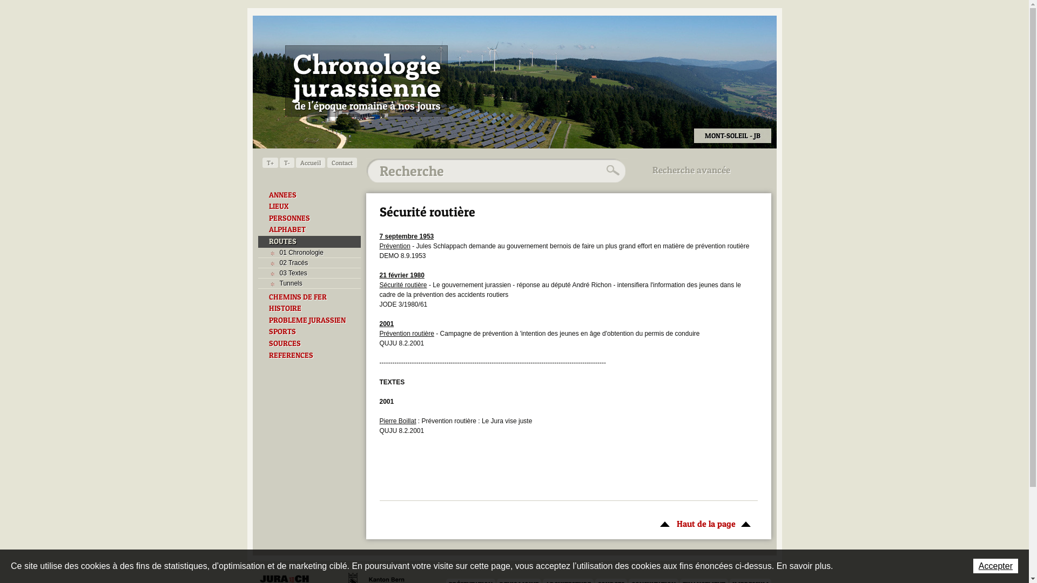  What do you see at coordinates (309, 283) in the screenshot?
I see `Tunnels` at bounding box center [309, 283].